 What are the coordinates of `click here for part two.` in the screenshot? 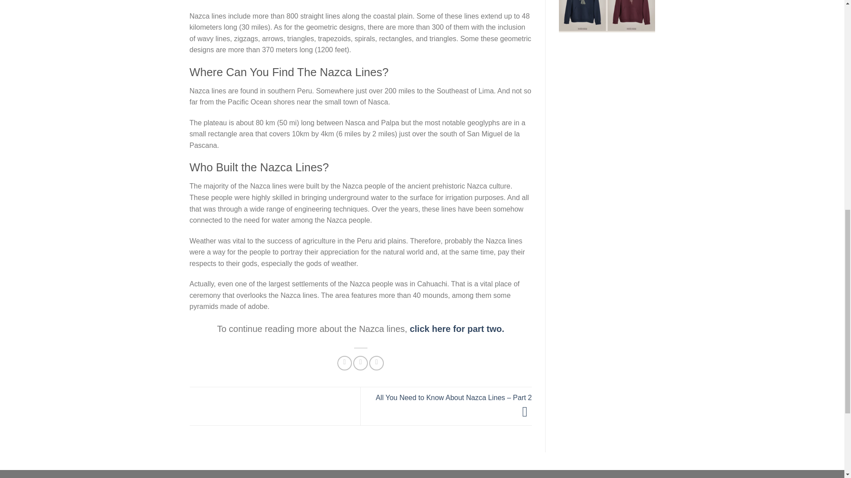 It's located at (457, 328).